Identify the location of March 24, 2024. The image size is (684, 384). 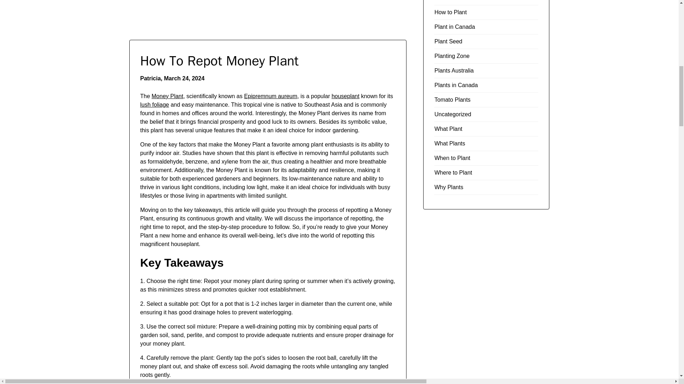
(184, 78).